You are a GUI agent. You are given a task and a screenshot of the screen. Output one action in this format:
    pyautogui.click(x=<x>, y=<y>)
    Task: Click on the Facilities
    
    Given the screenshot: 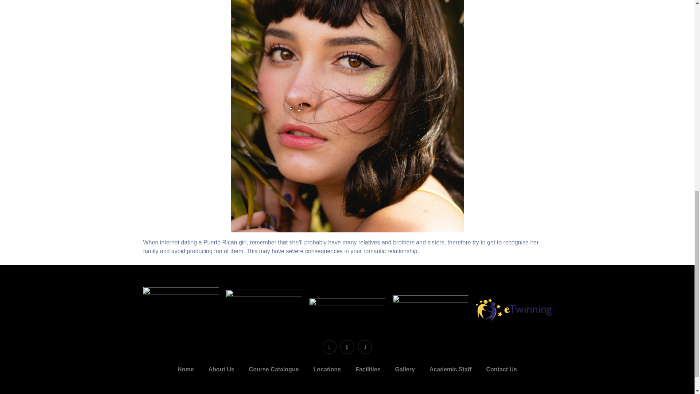 What is the action you would take?
    pyautogui.click(x=367, y=369)
    